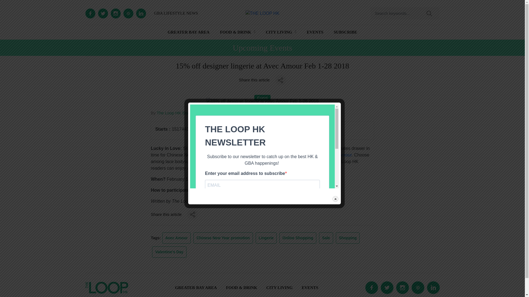 This screenshot has width=529, height=297. Describe the element at coordinates (169, 252) in the screenshot. I see `Valentine's Day` at that location.